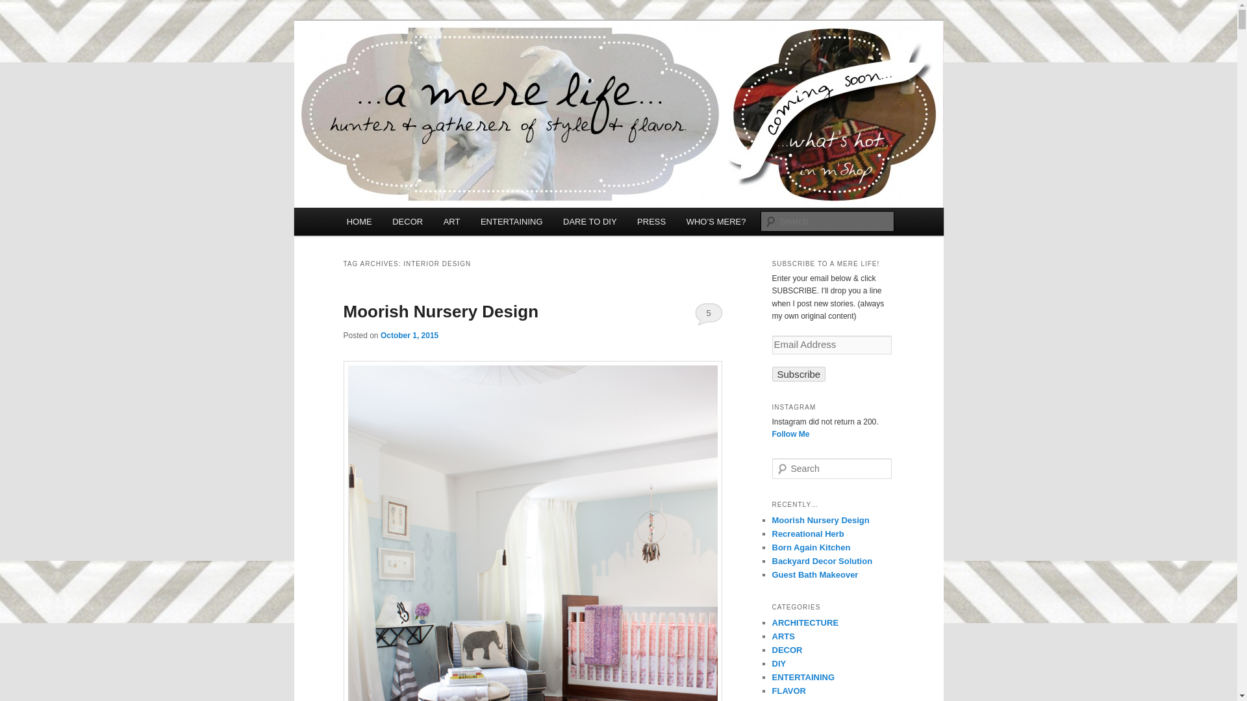  I want to click on 7:52 am, so click(409, 335).